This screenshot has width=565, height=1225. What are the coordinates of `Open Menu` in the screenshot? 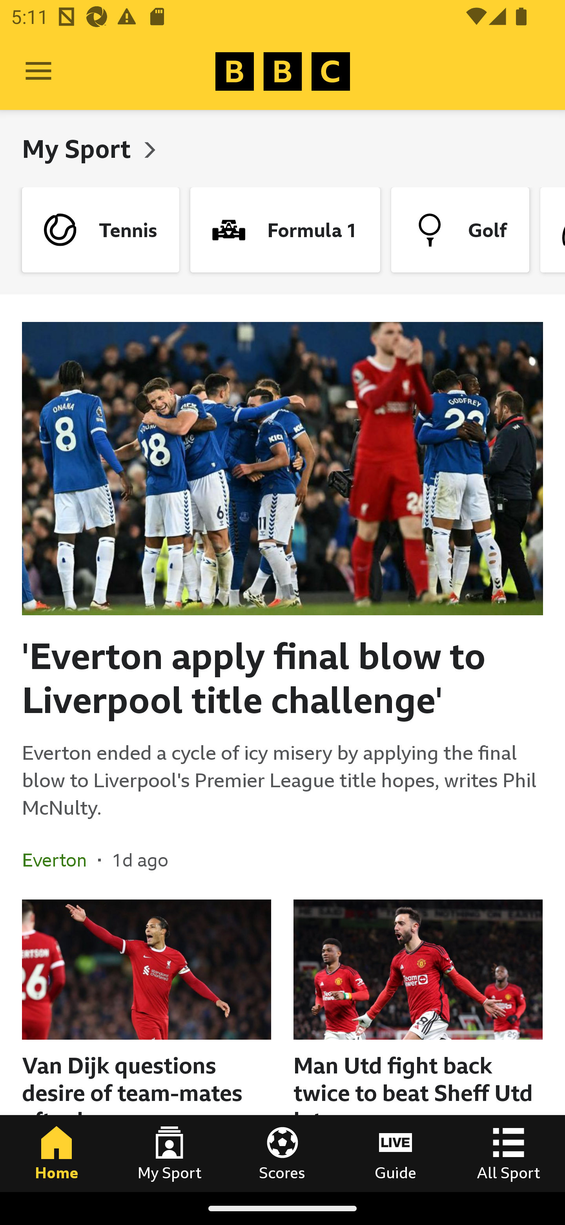 It's located at (38, 71).